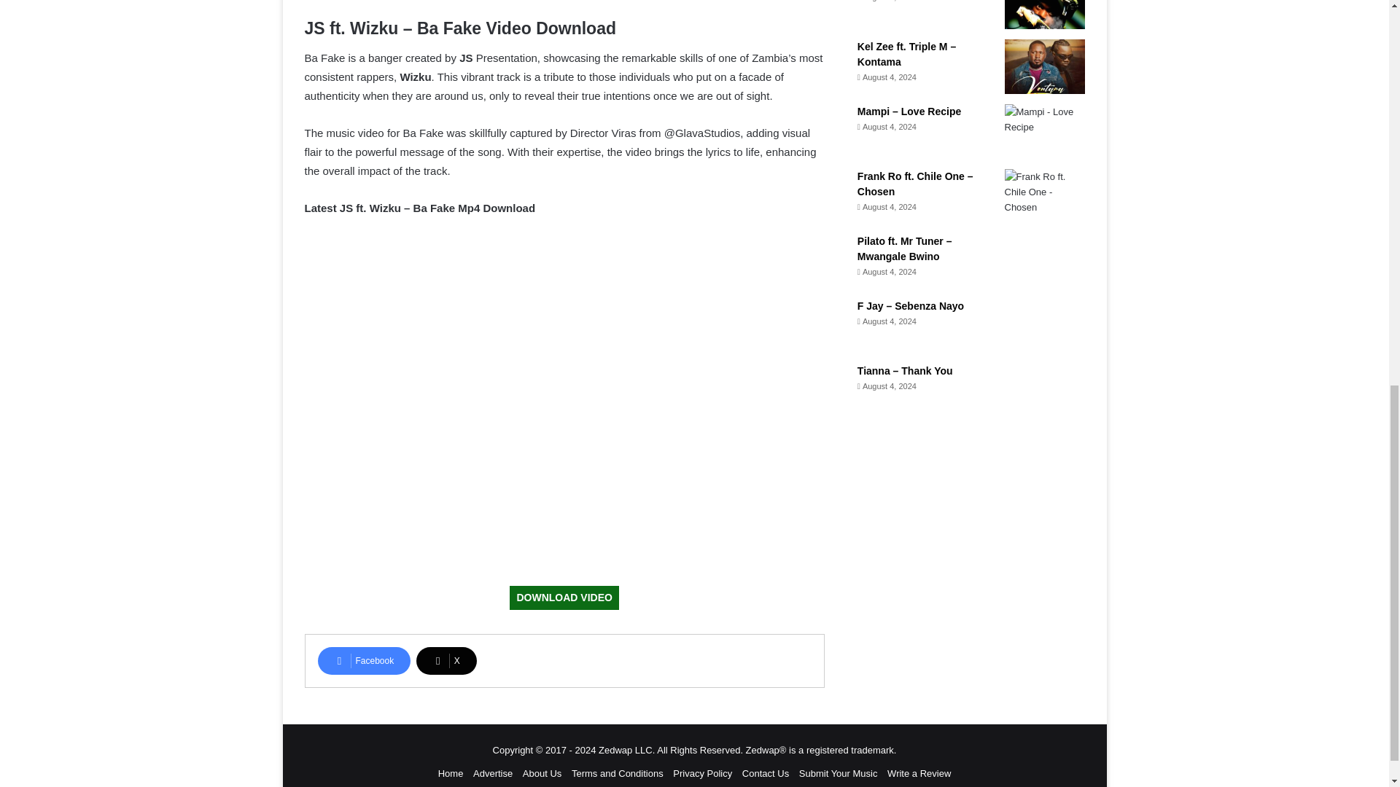 The width and height of the screenshot is (1400, 787). I want to click on Facebook, so click(365, 660).